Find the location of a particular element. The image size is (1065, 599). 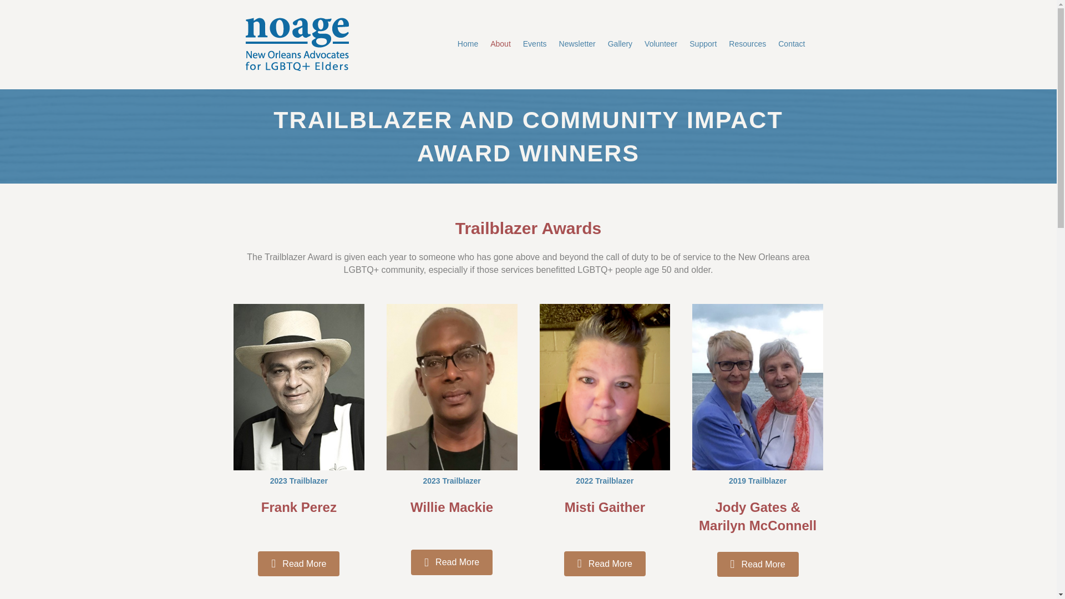

About is located at coordinates (500, 44).